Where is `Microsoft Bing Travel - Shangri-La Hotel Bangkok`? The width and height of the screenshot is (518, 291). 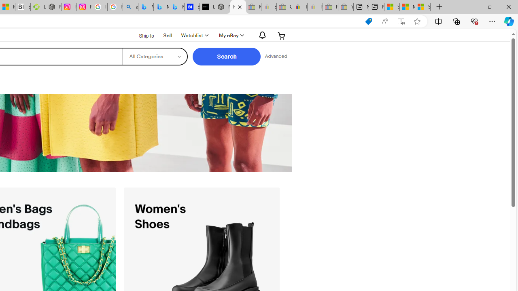 Microsoft Bing Travel - Shangri-La Hotel Bangkok is located at coordinates (176, 7).